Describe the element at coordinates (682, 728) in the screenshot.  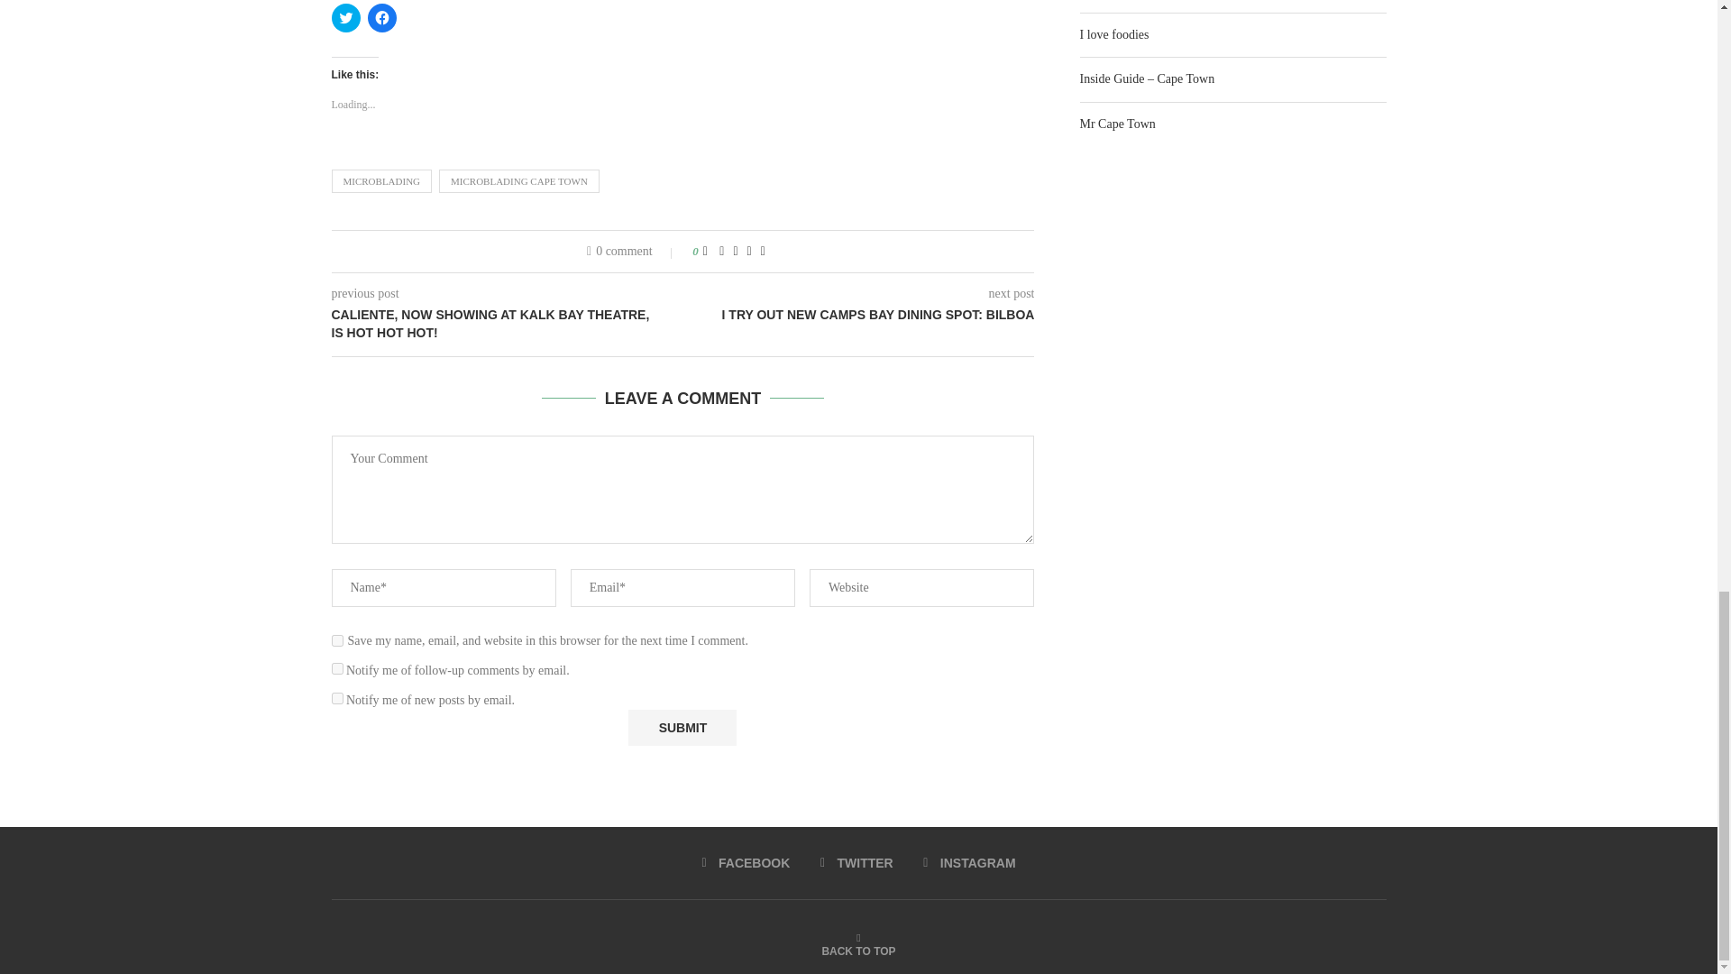
I see `Submit` at that location.